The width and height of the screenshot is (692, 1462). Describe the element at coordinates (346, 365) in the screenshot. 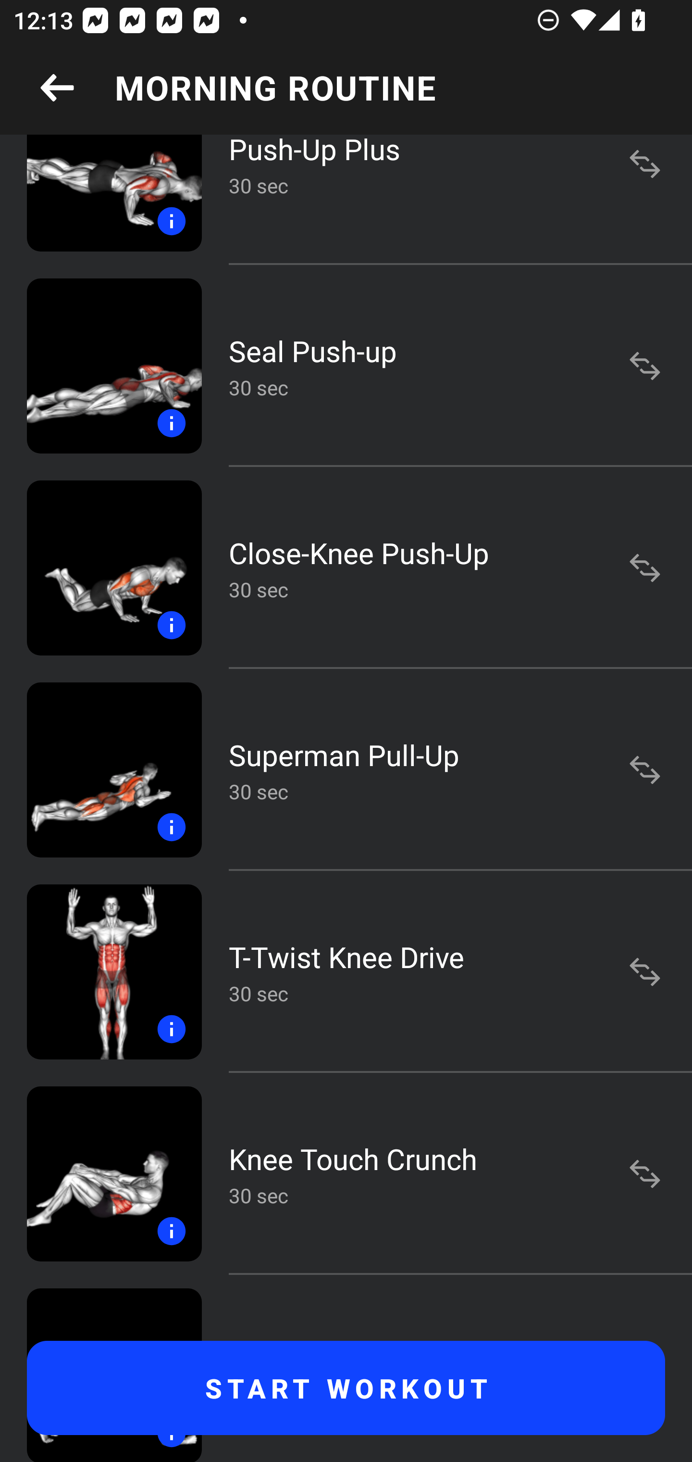

I see `Seal Push-up 30 sec` at that location.